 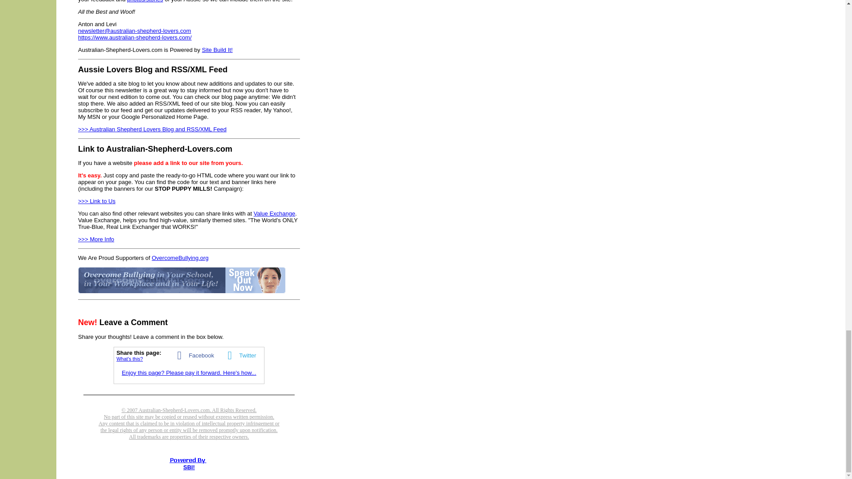 I want to click on Site Build It!, so click(x=217, y=50).